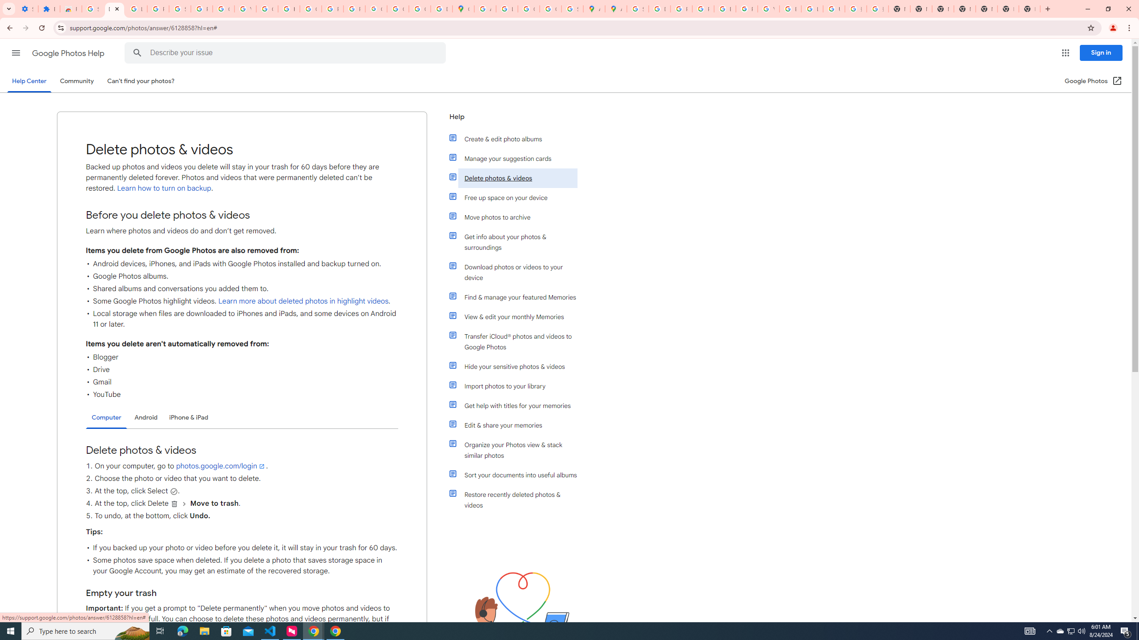 The image size is (1139, 640). Describe the element at coordinates (681, 9) in the screenshot. I see `Privacy Help Center - Policies Help` at that location.